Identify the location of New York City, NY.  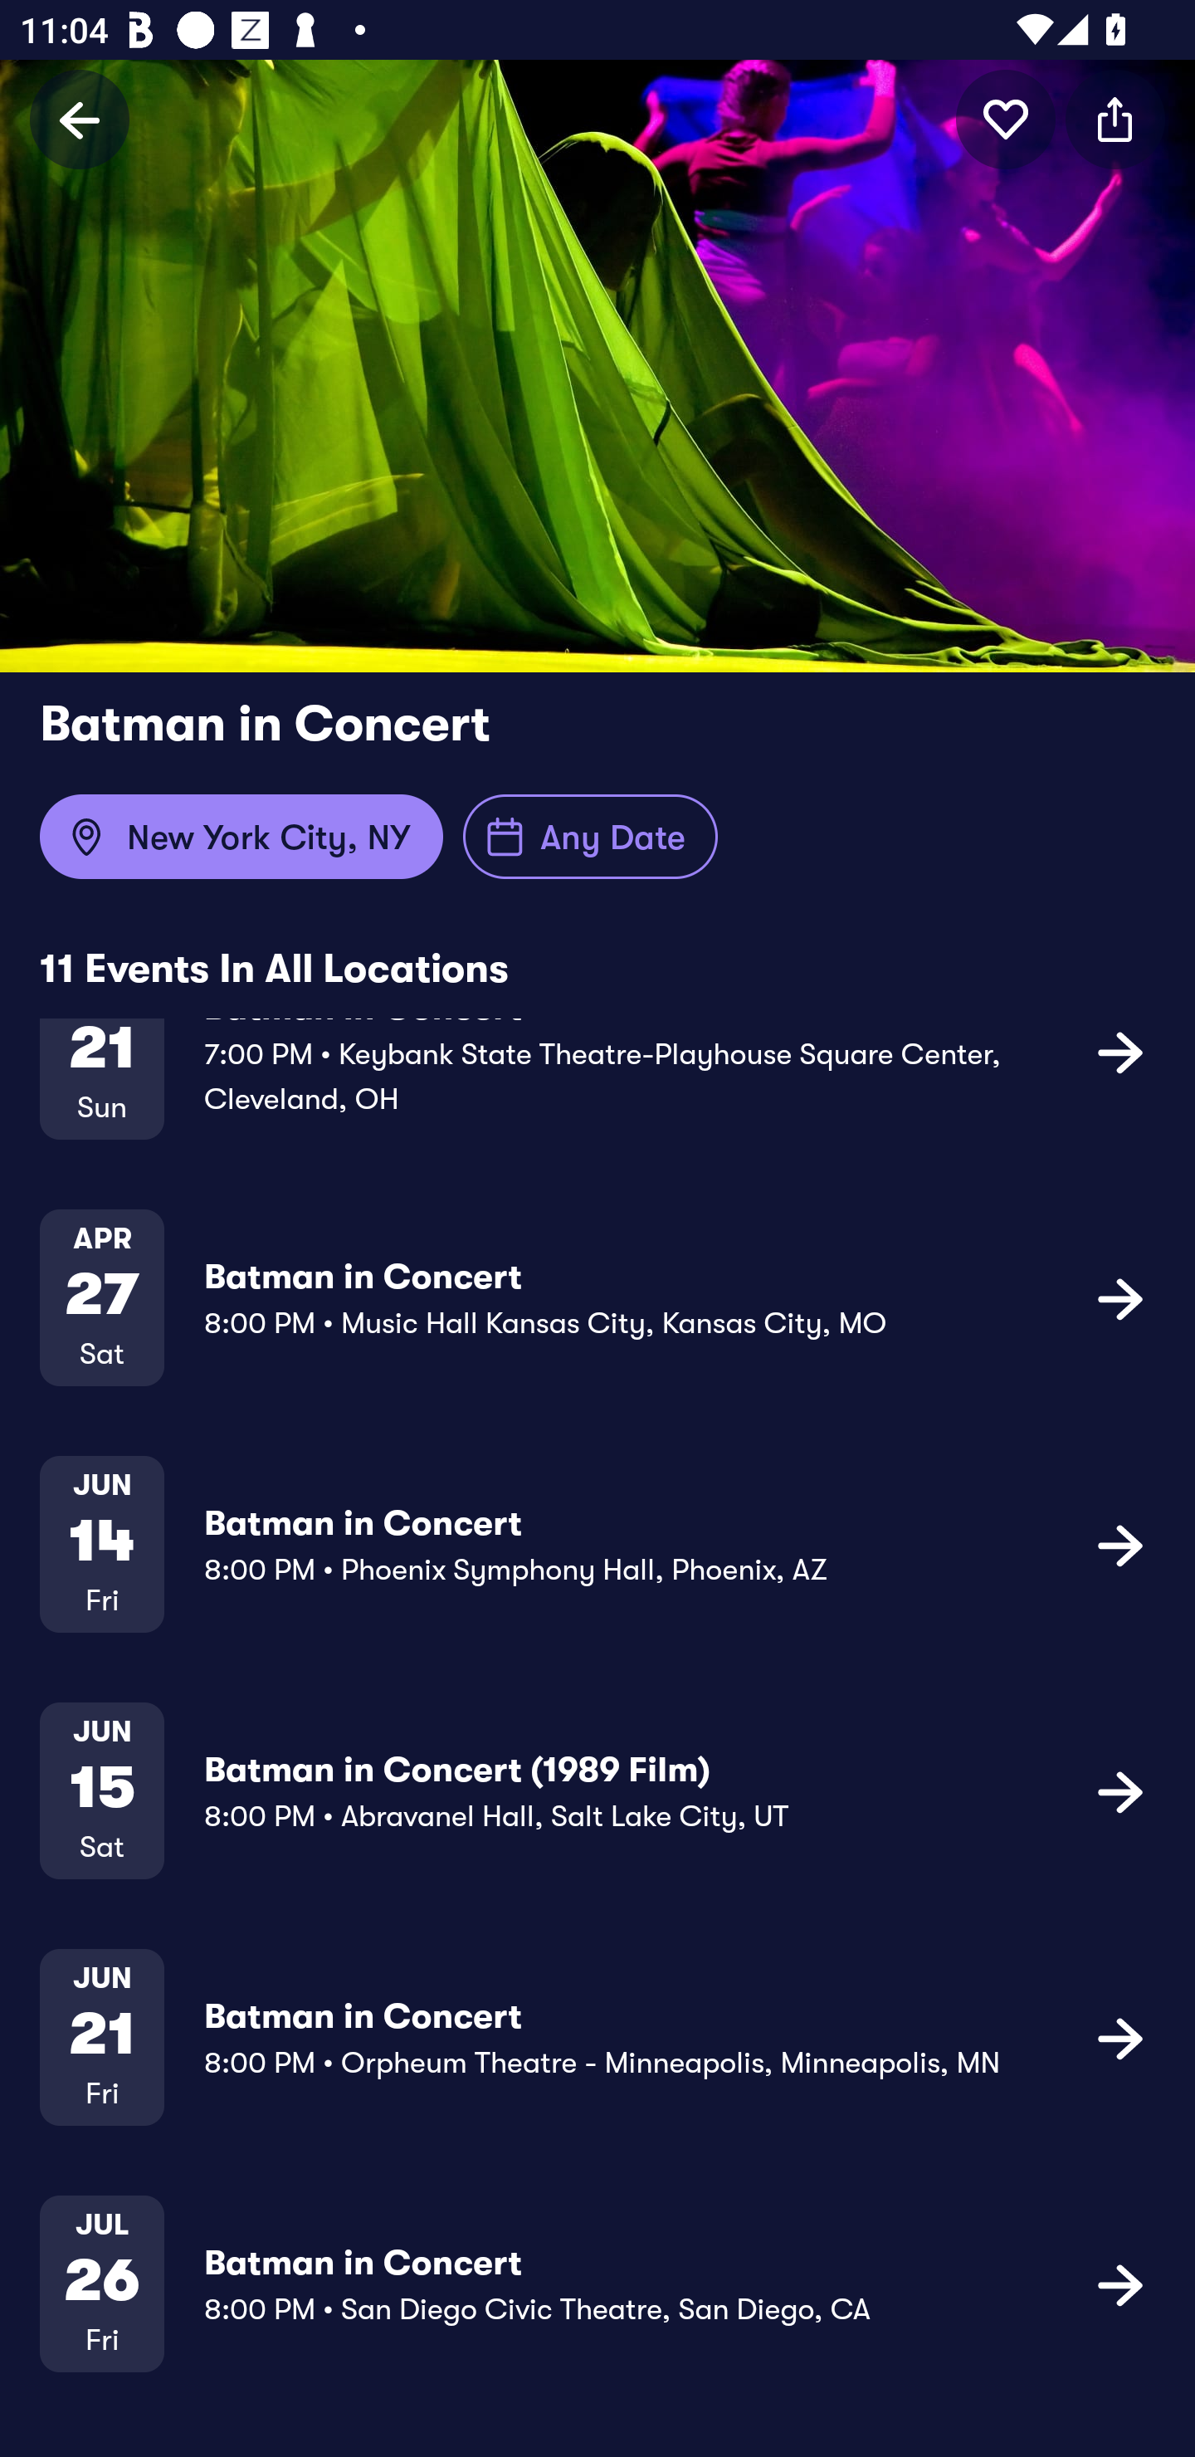
(241, 837).